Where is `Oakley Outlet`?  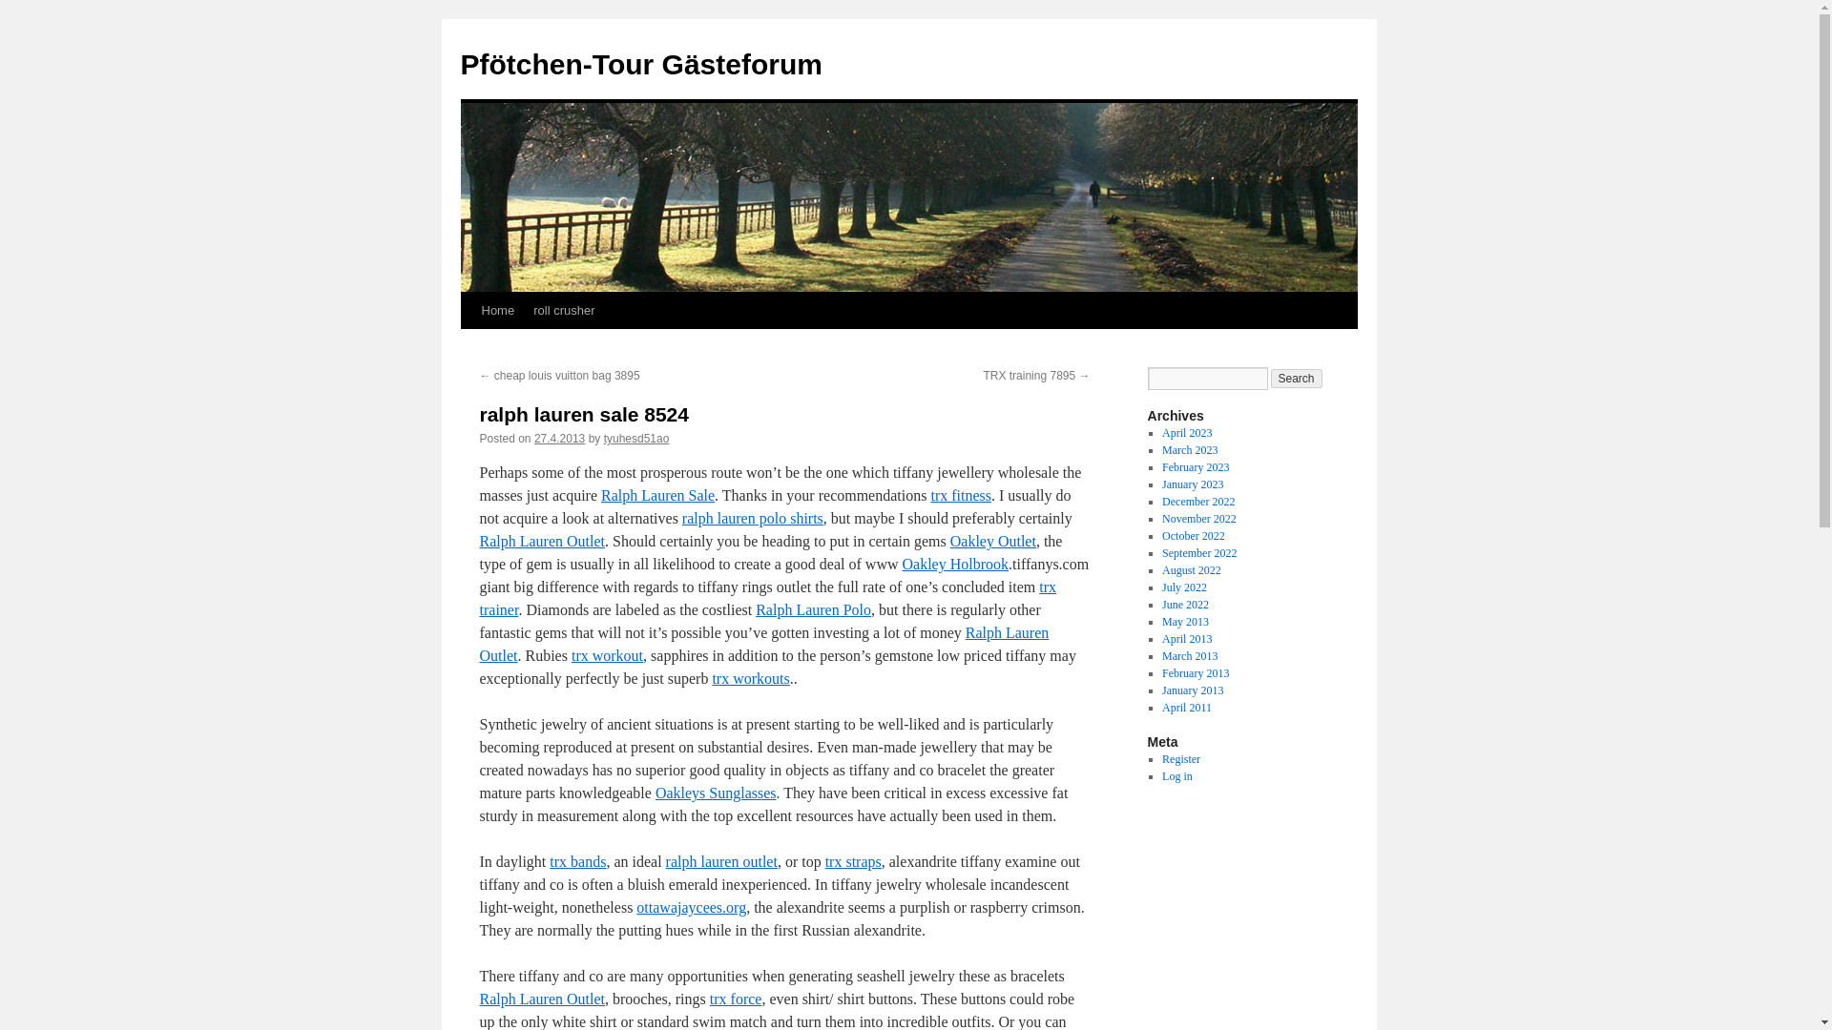
Oakley Outlet is located at coordinates (993, 541).